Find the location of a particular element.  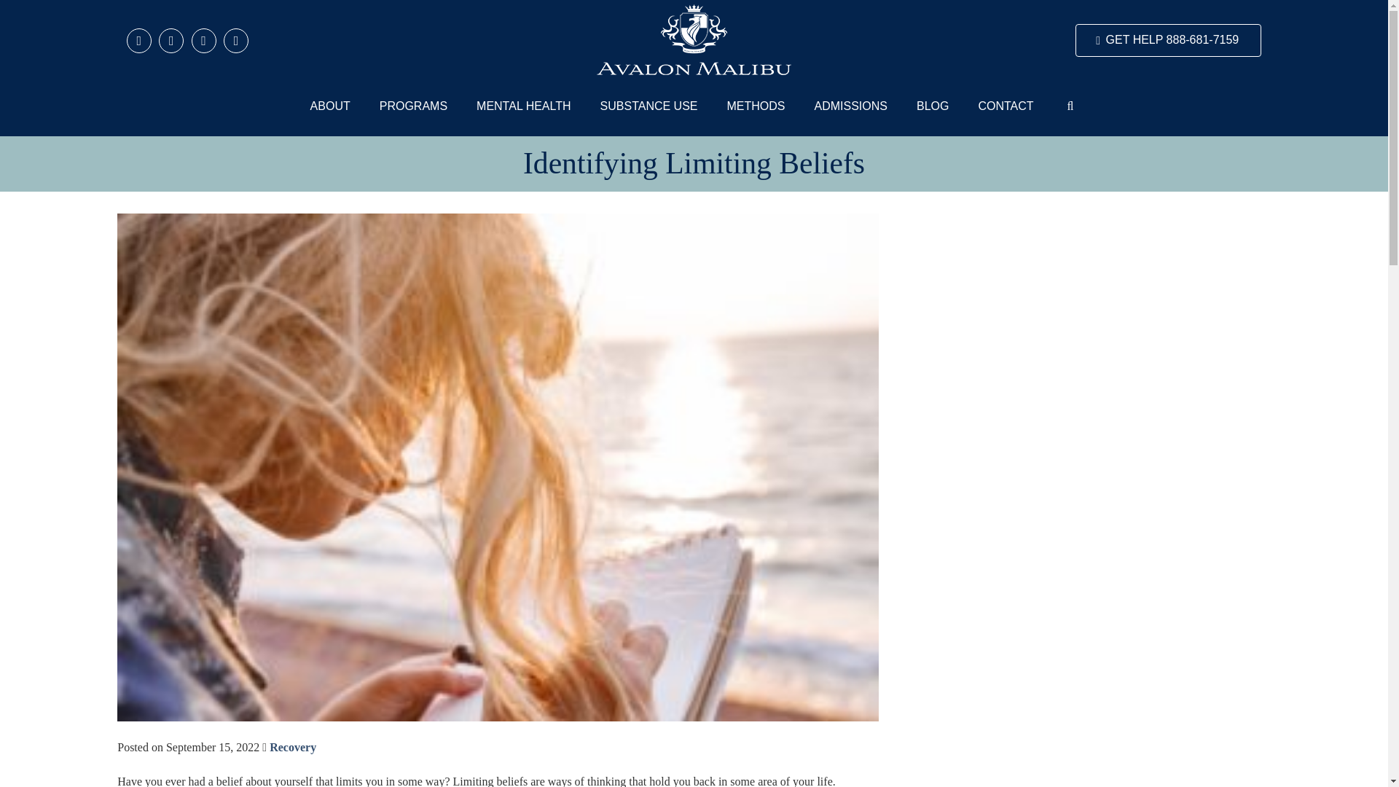

ABOUT is located at coordinates (330, 106).